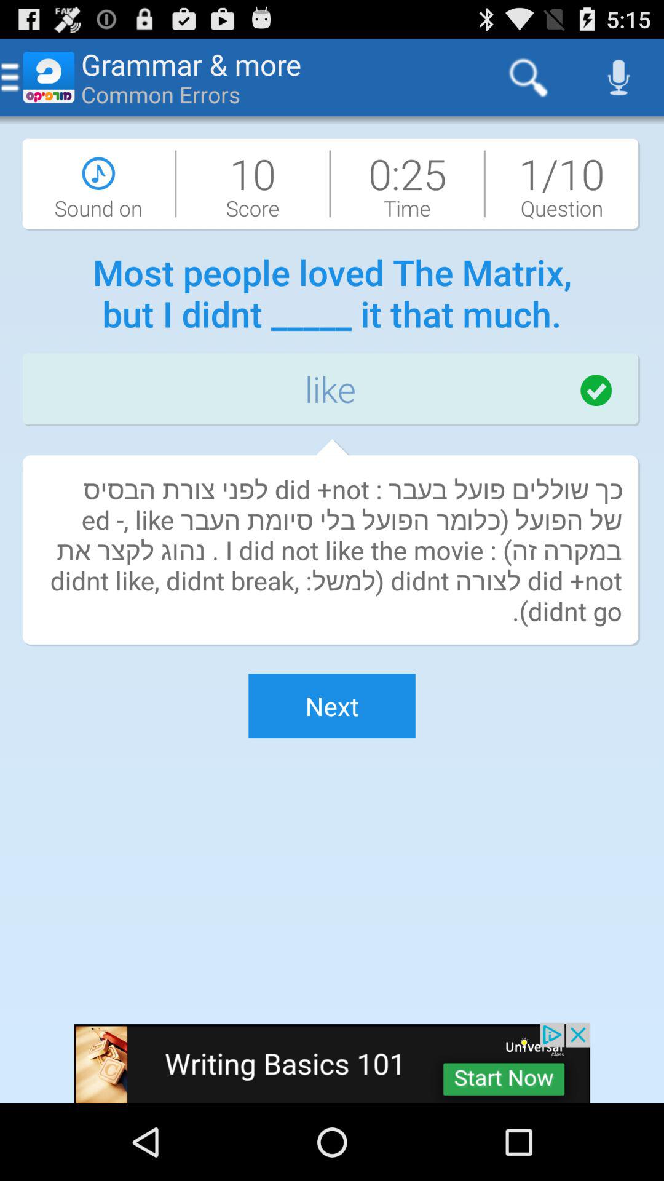  I want to click on go to link, so click(332, 1063).